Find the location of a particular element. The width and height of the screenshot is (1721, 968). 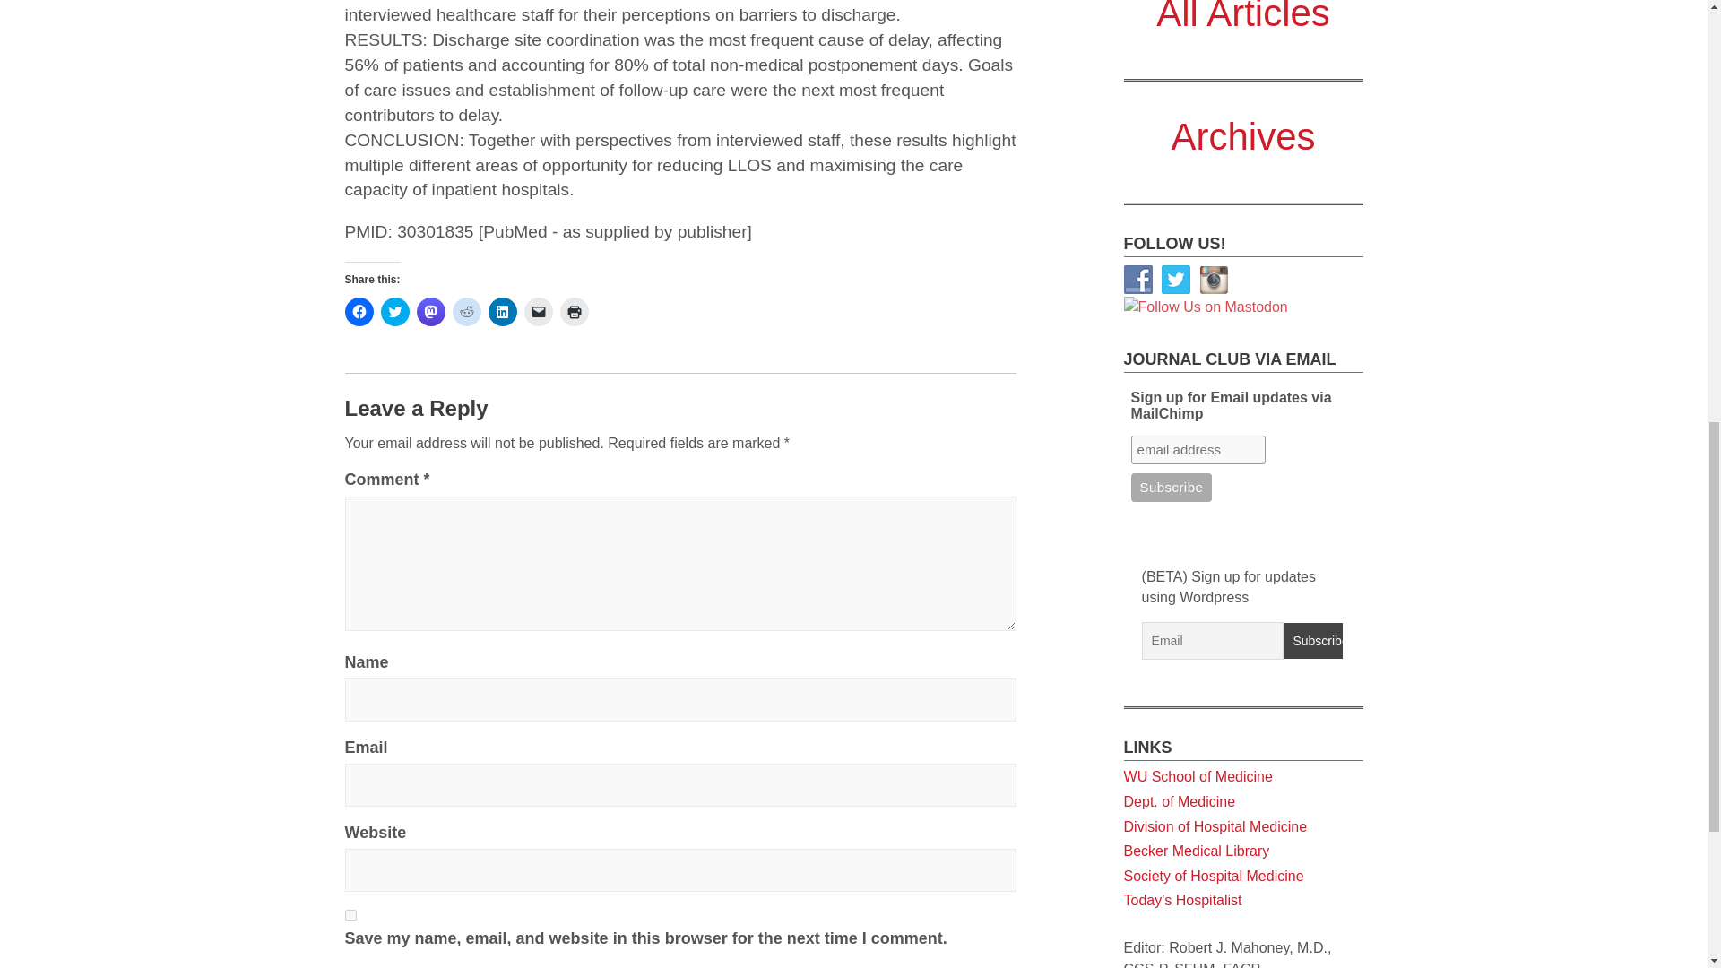

Click to email a link to a friend is located at coordinates (538, 311).